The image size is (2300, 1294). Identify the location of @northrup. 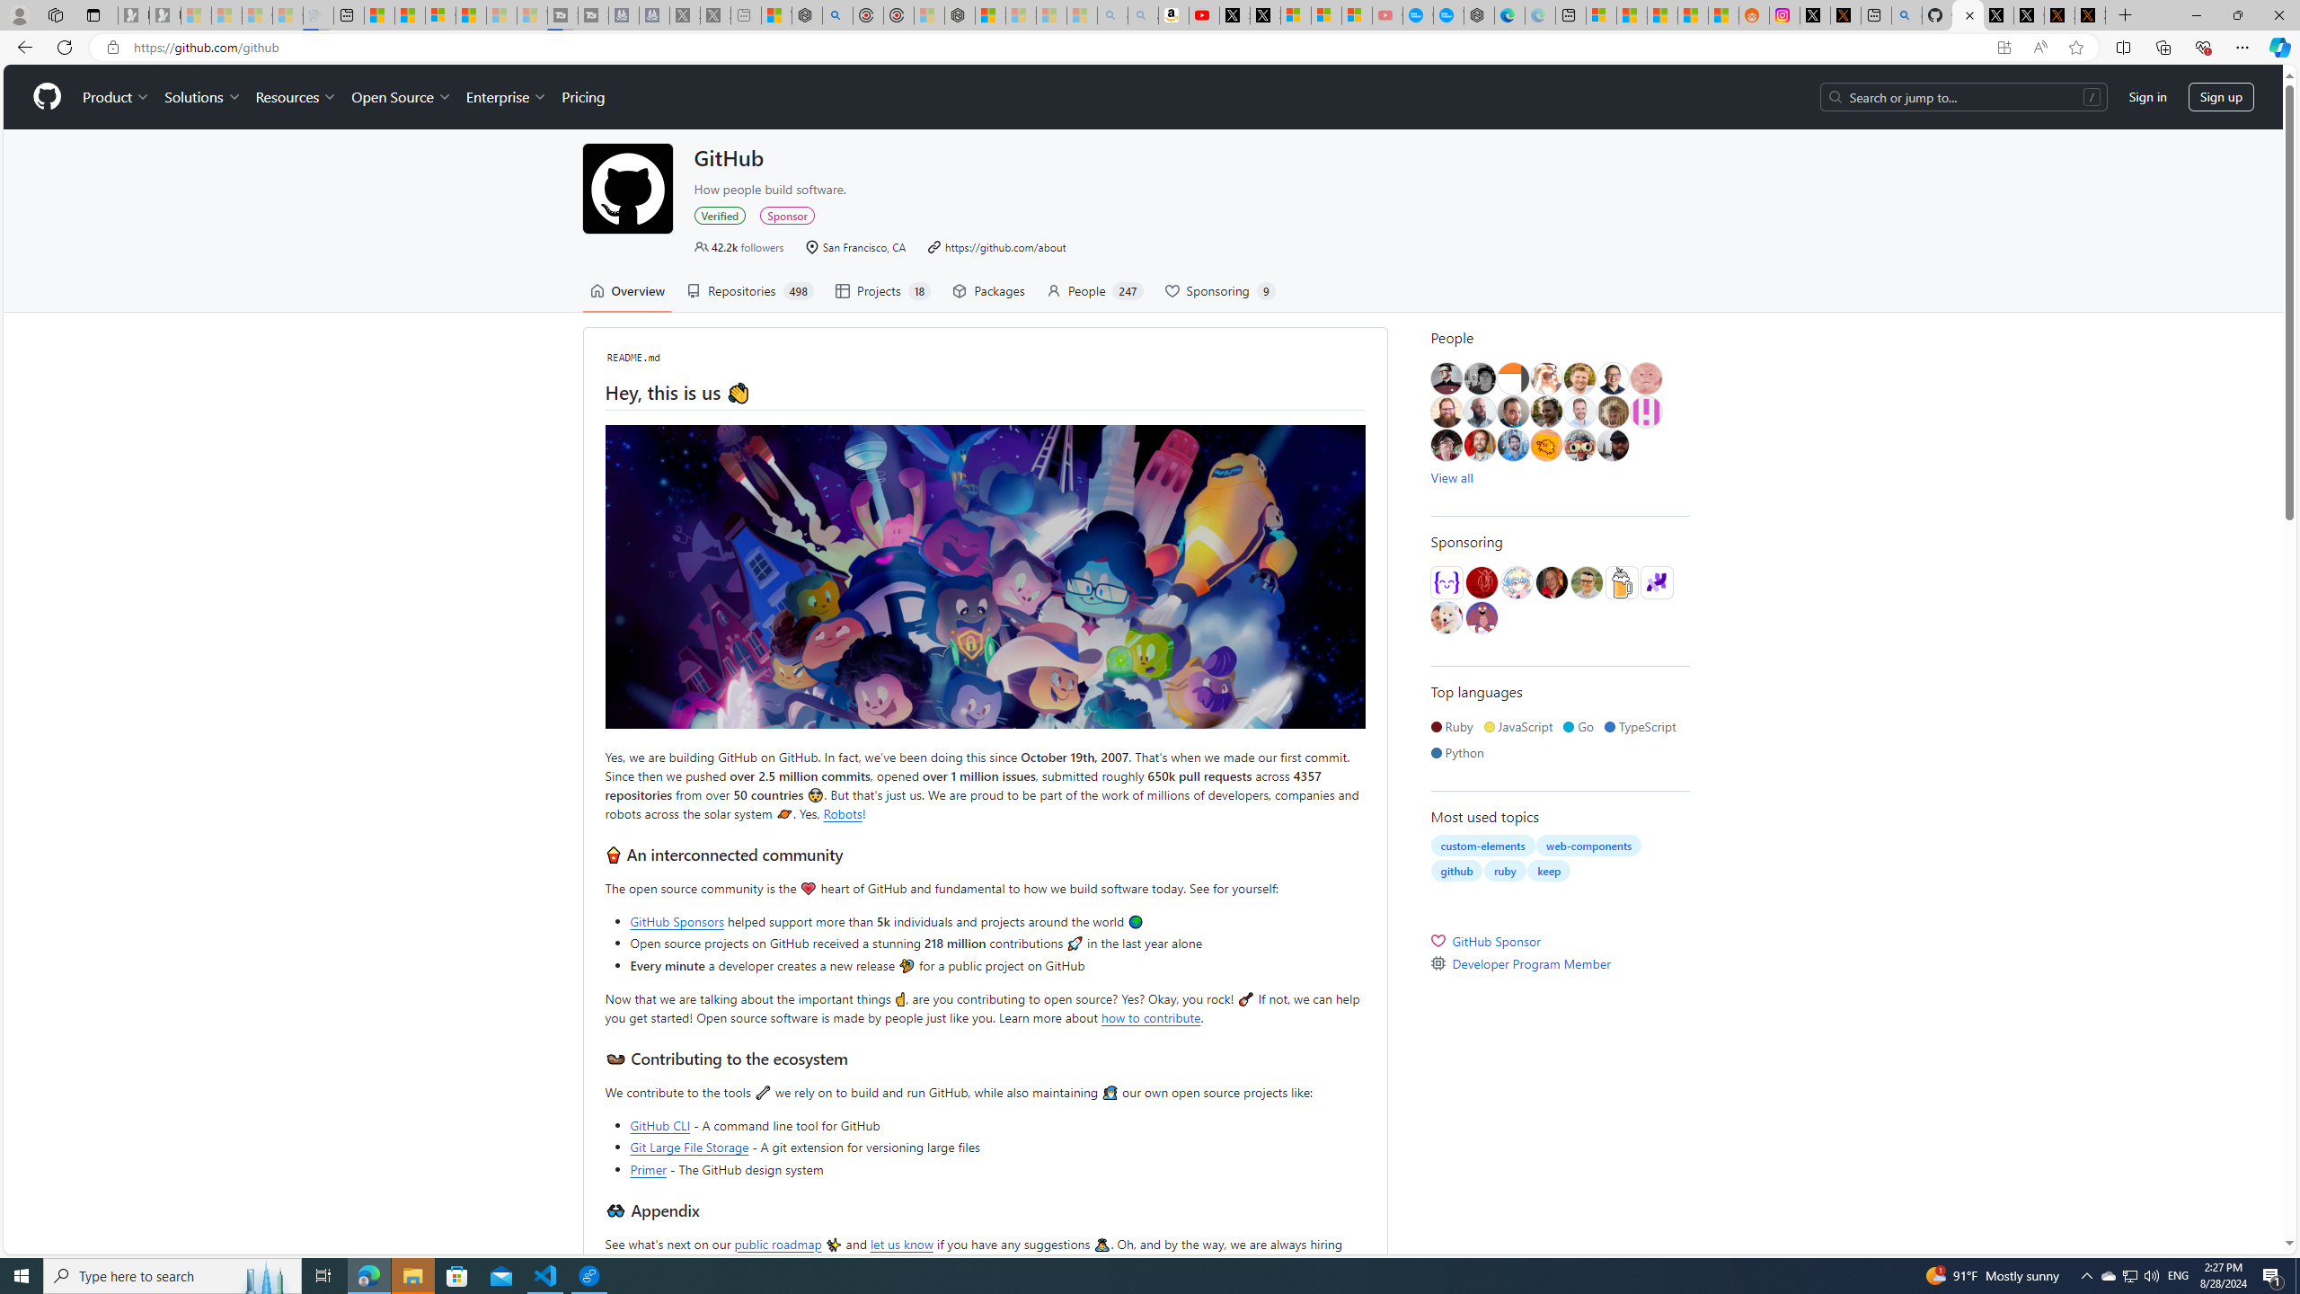
(1612, 445).